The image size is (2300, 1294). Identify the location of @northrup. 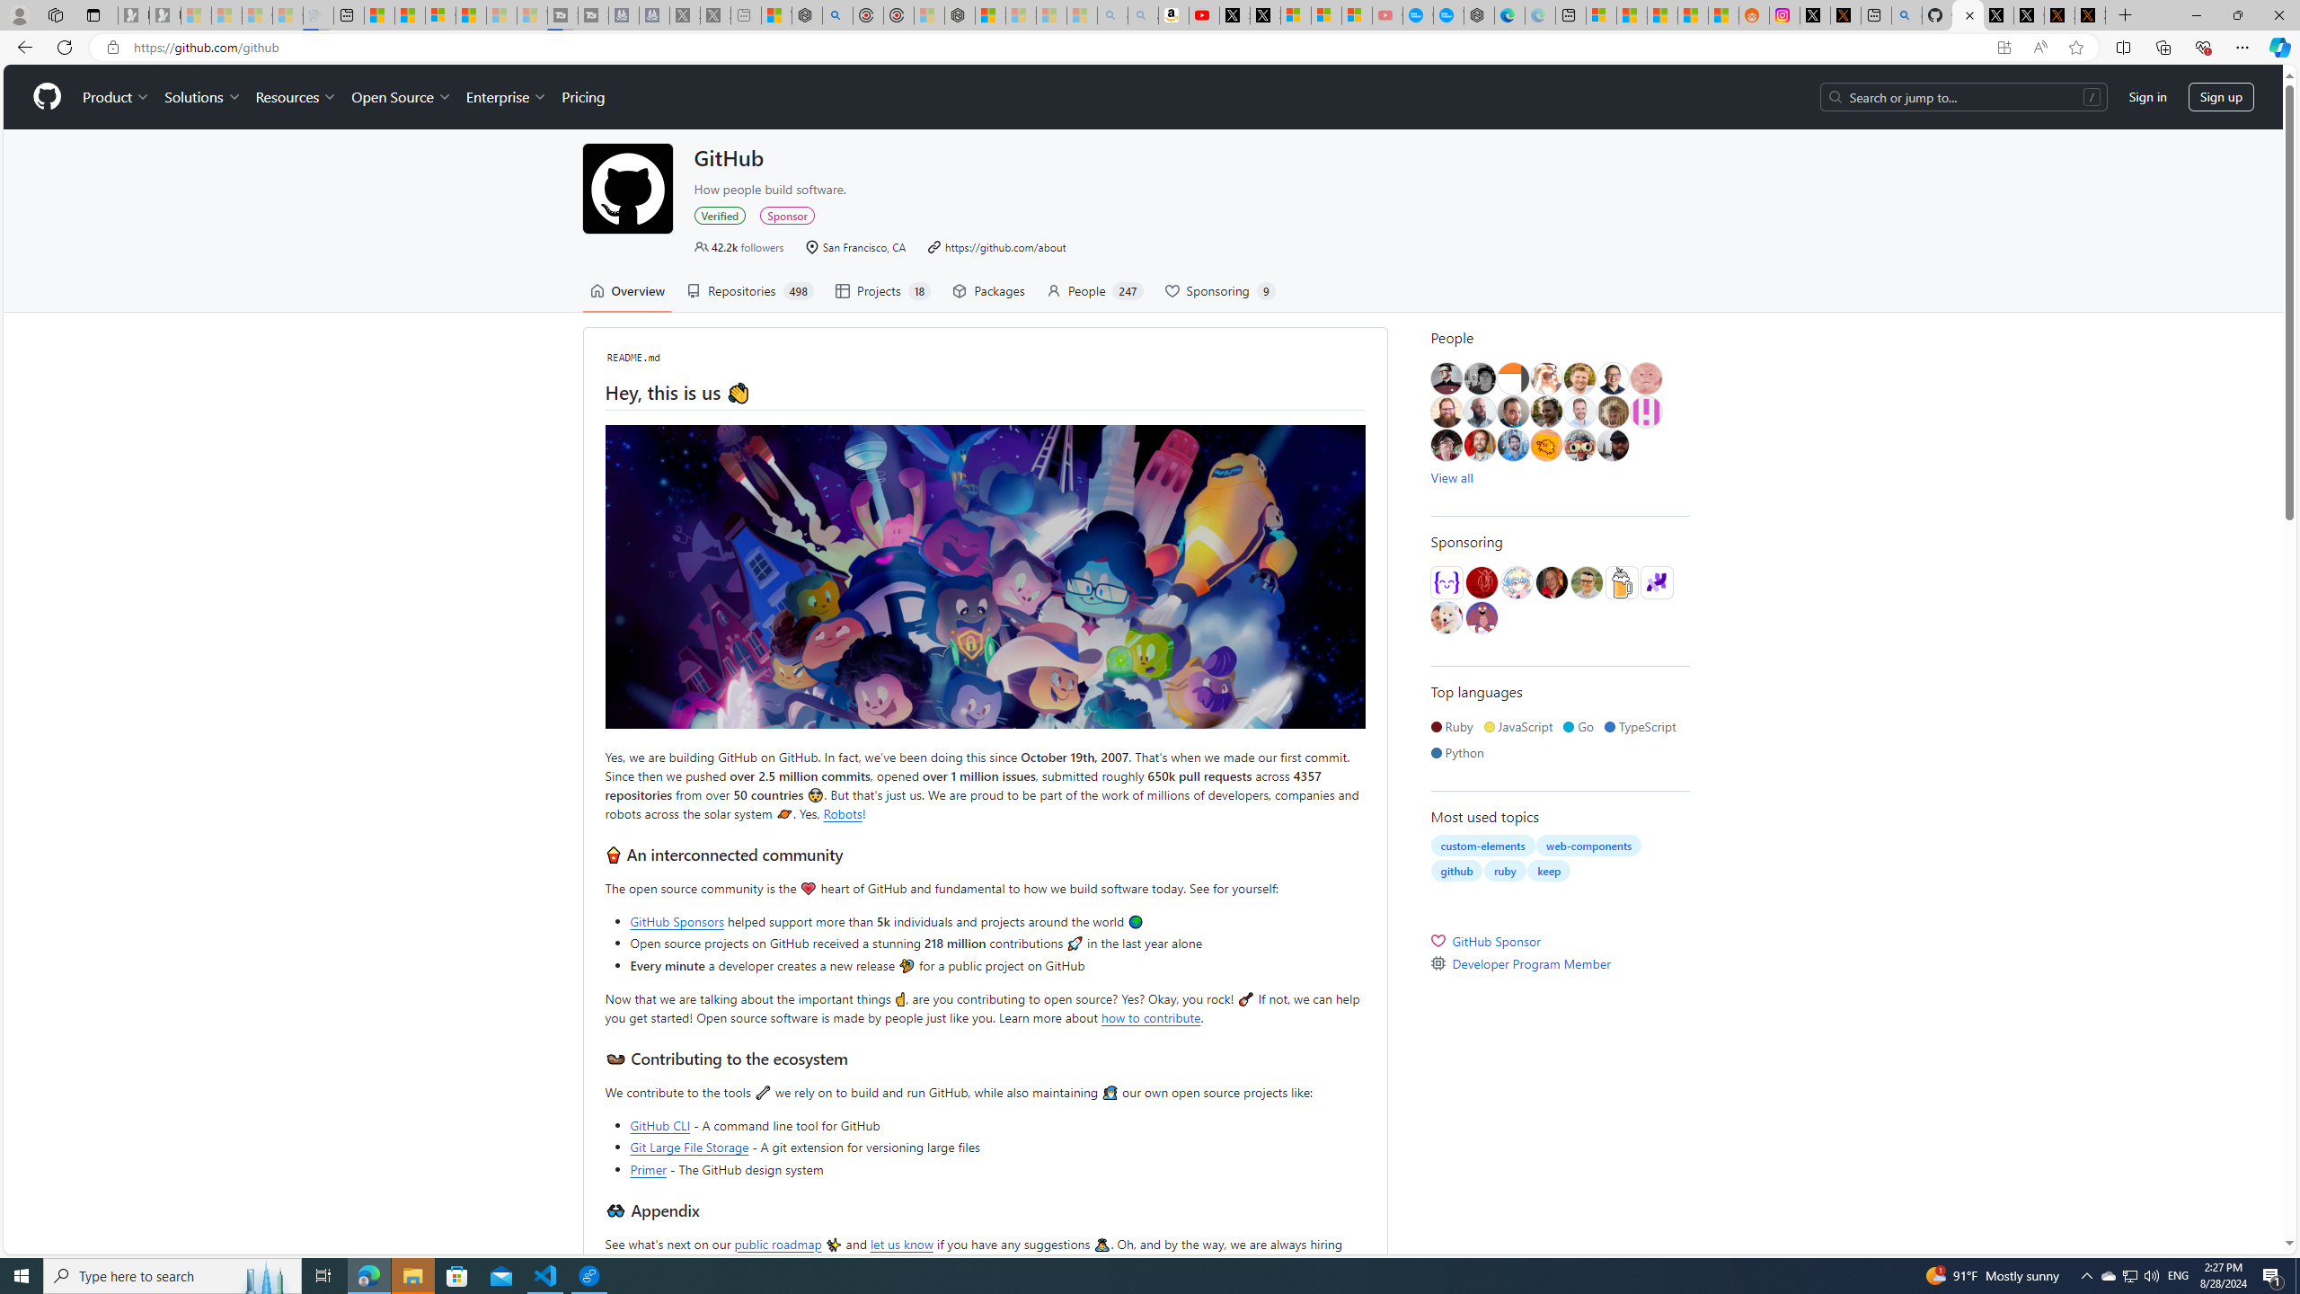
(1612, 445).